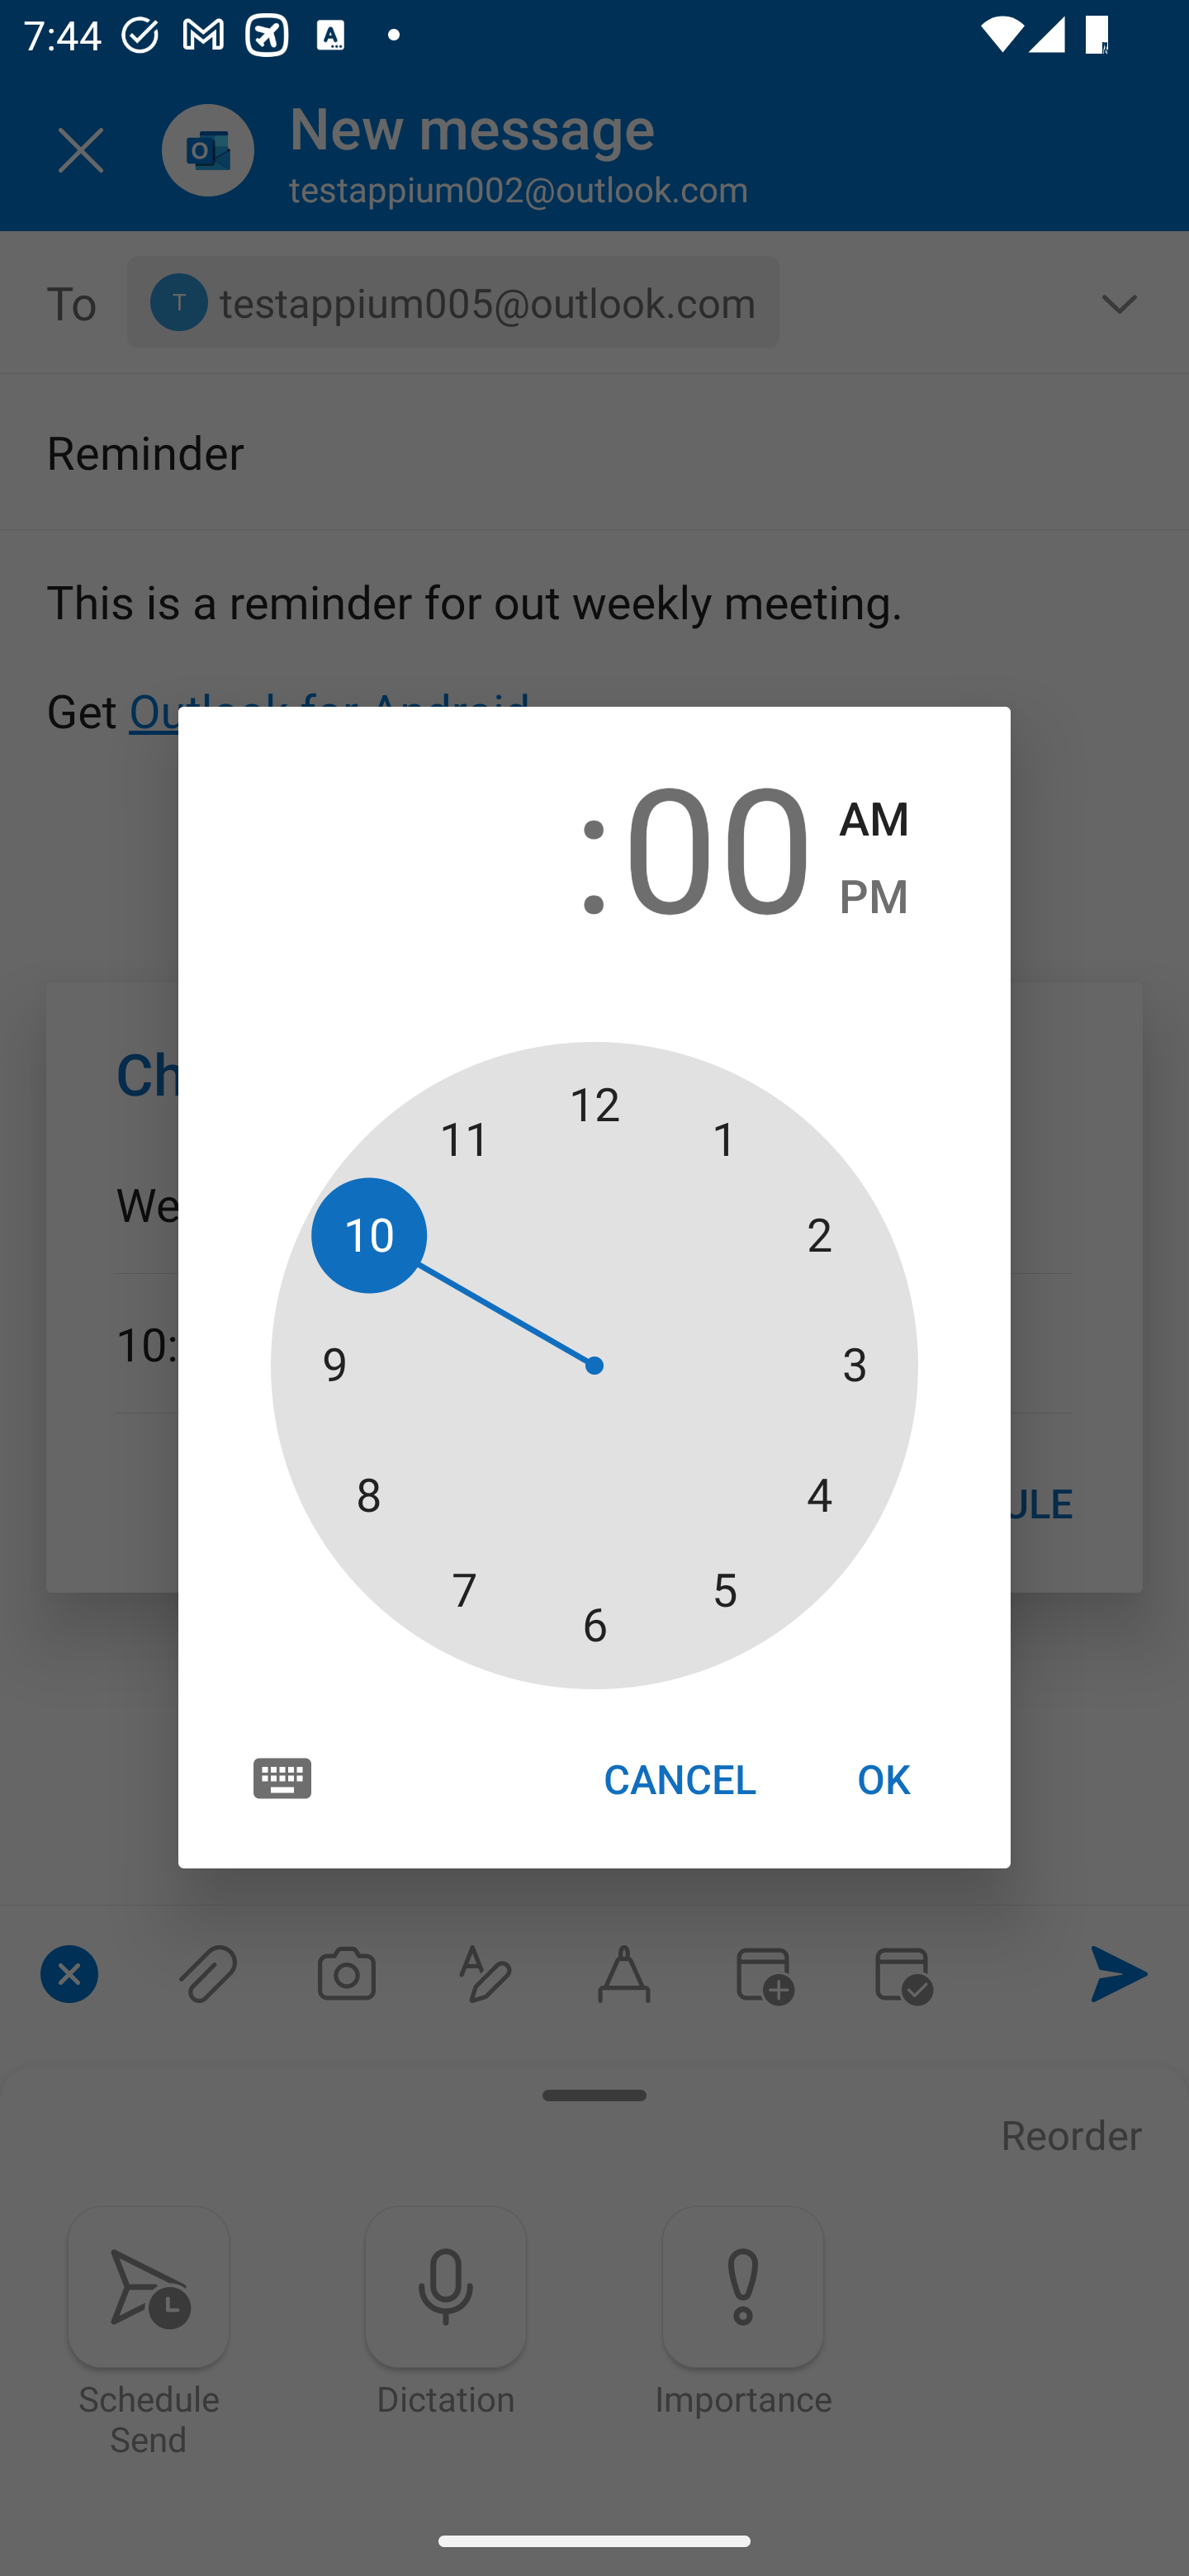 The image size is (1189, 2576). I want to click on PM, so click(874, 897).